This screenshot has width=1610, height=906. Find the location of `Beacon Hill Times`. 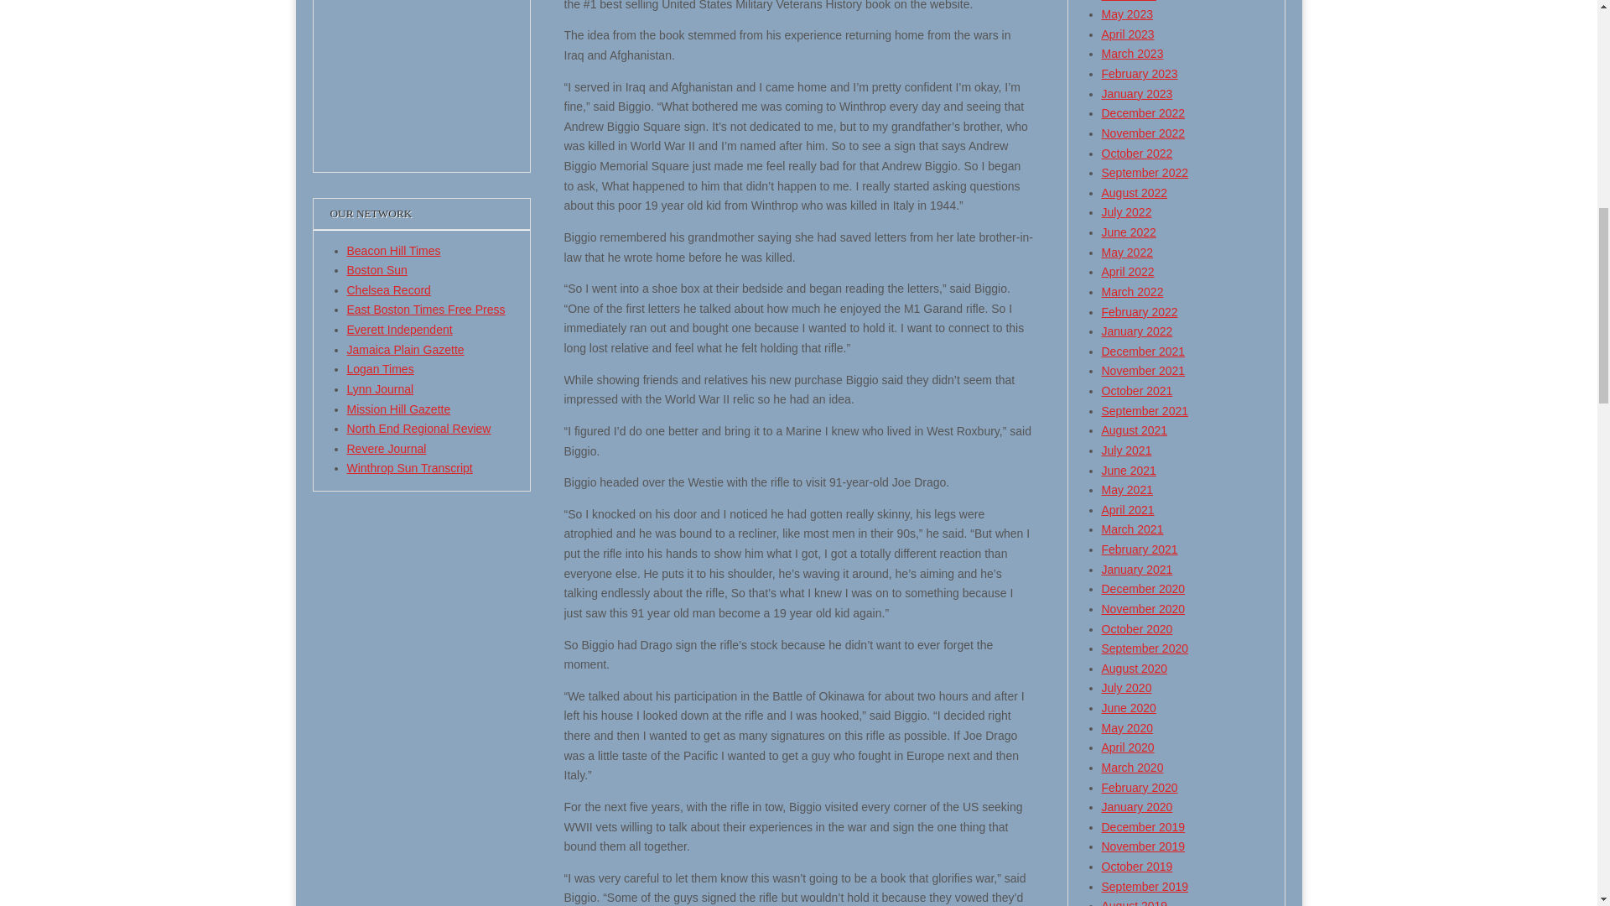

Beacon Hill Times is located at coordinates (394, 250).